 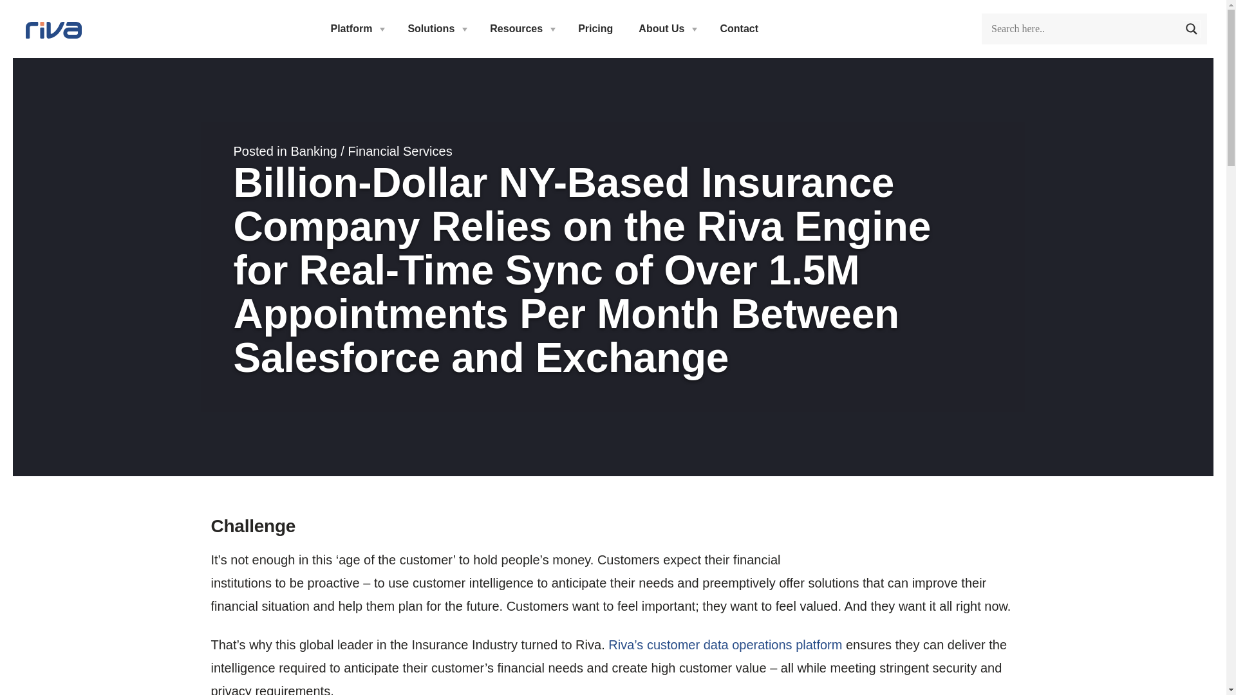 I want to click on Platform, so click(x=357, y=29).